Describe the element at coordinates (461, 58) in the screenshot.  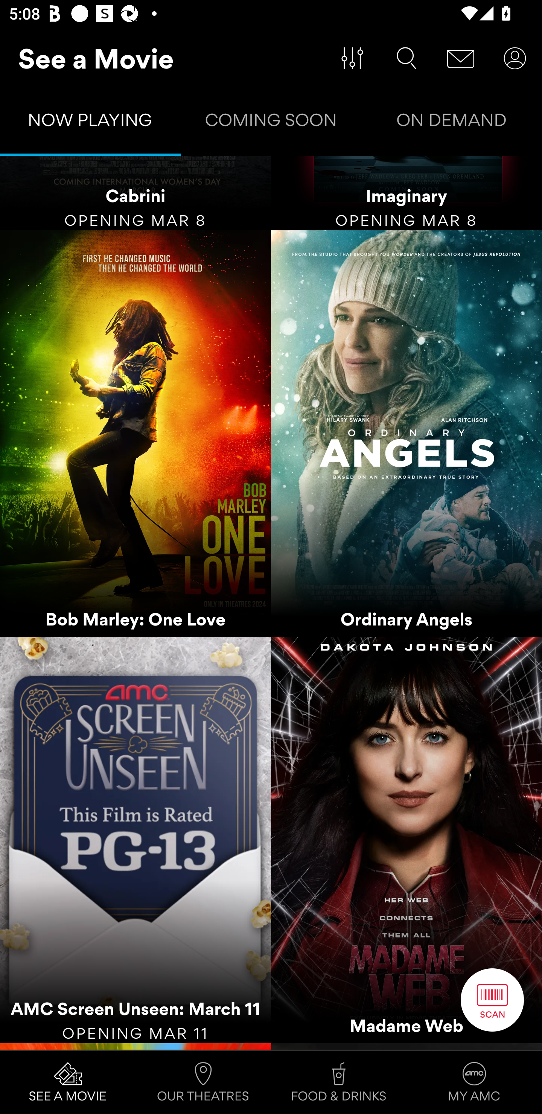
I see `Message Center` at that location.